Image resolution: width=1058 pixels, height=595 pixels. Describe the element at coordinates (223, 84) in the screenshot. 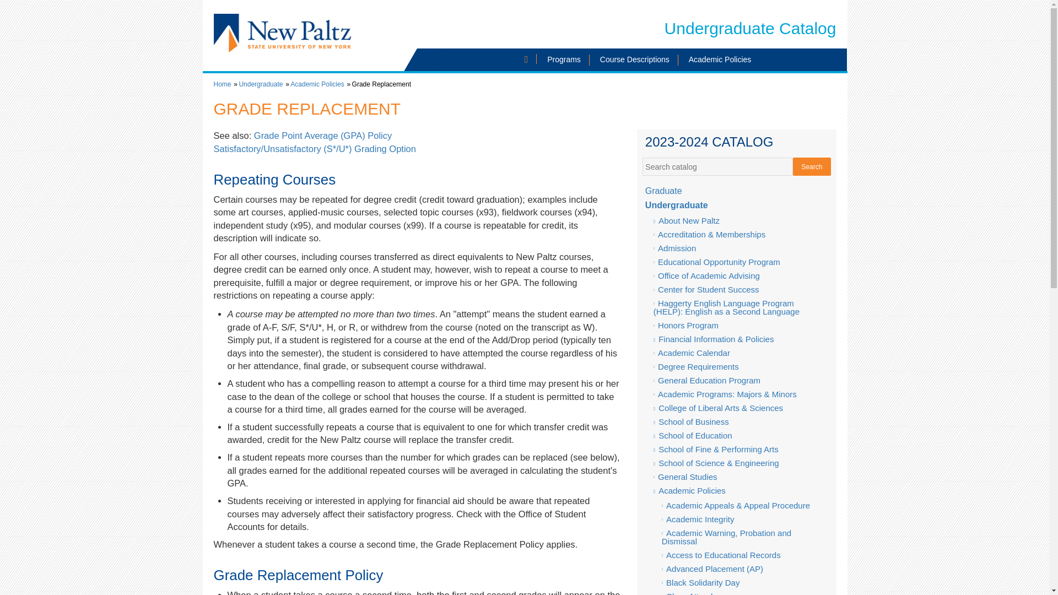

I see `Home` at that location.